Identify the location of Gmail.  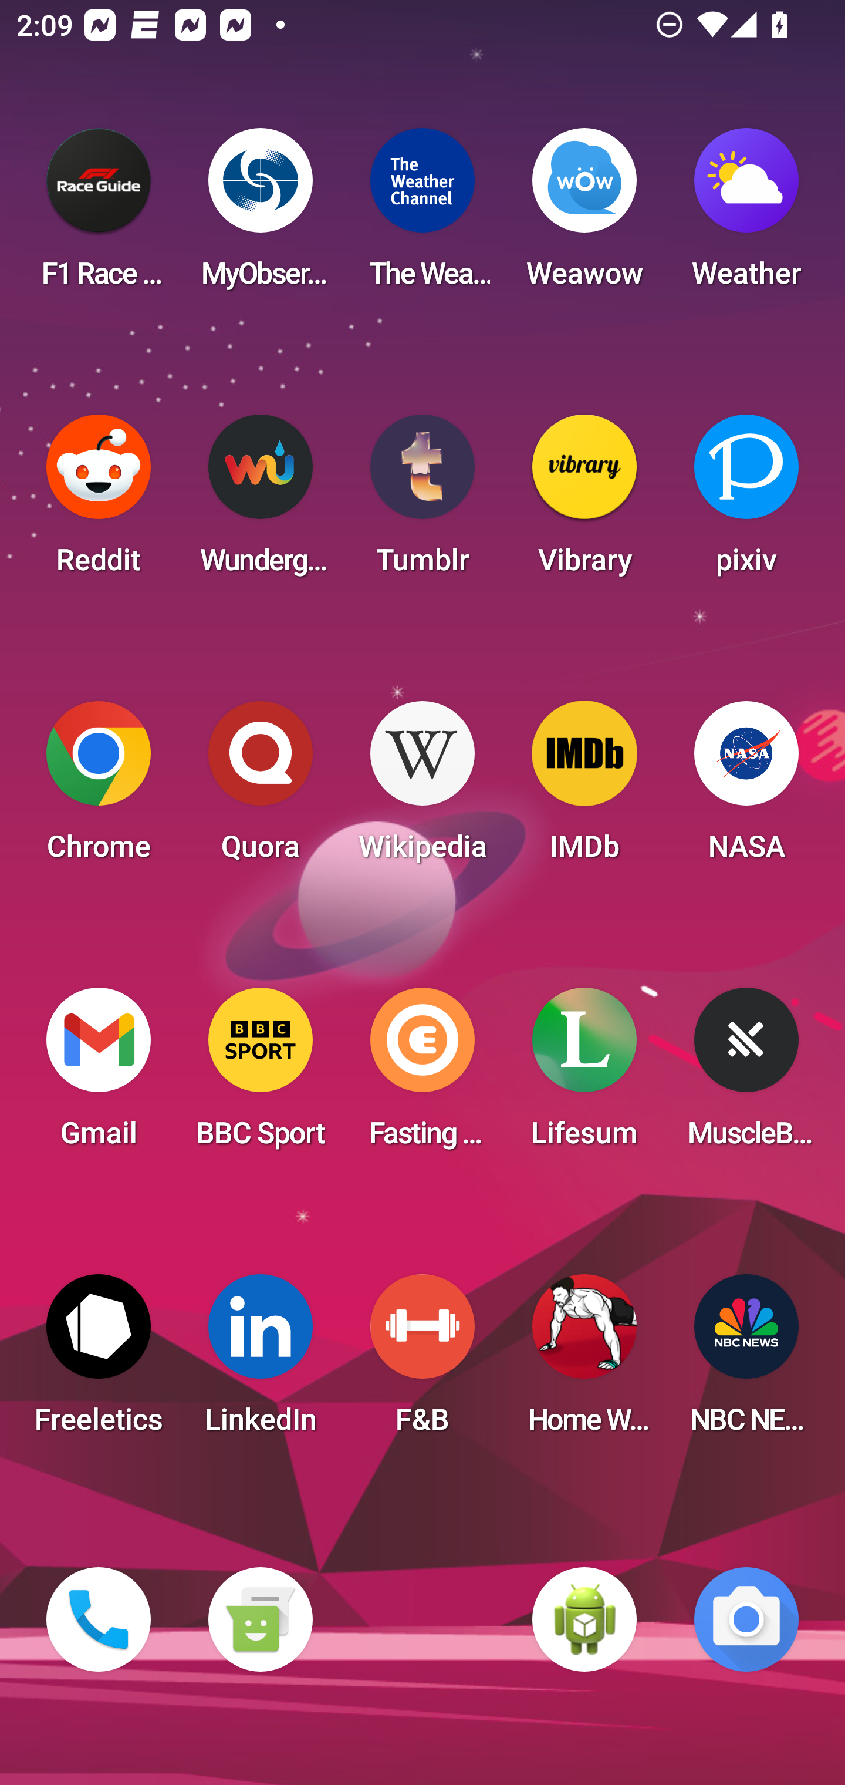
(99, 1075).